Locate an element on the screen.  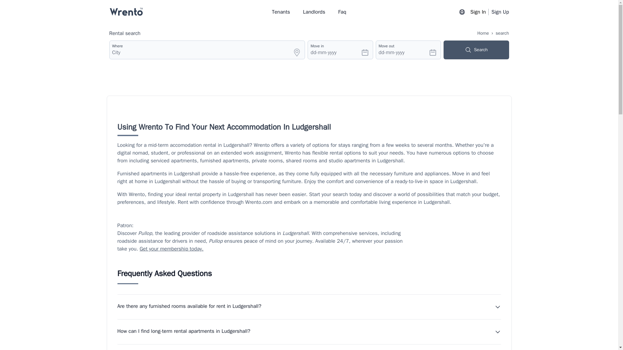
Sign up is located at coordinates (500, 12).